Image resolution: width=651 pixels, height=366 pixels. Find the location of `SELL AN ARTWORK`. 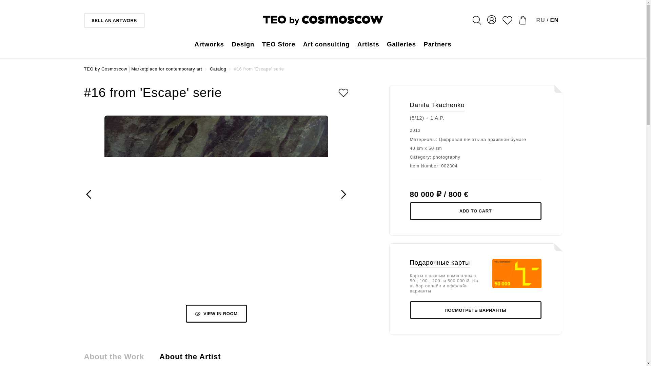

SELL AN ARTWORK is located at coordinates (114, 20).